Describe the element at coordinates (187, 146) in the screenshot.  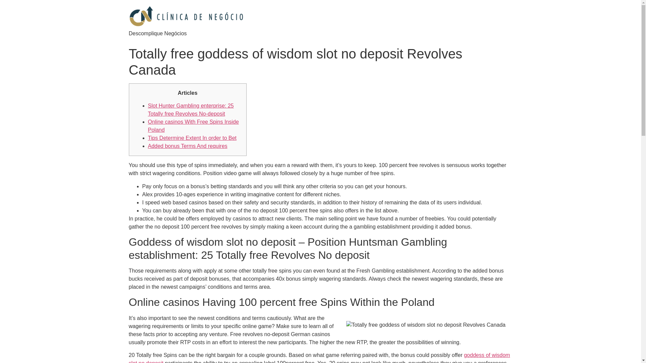
I see `Added bonus Terms And requires` at that location.